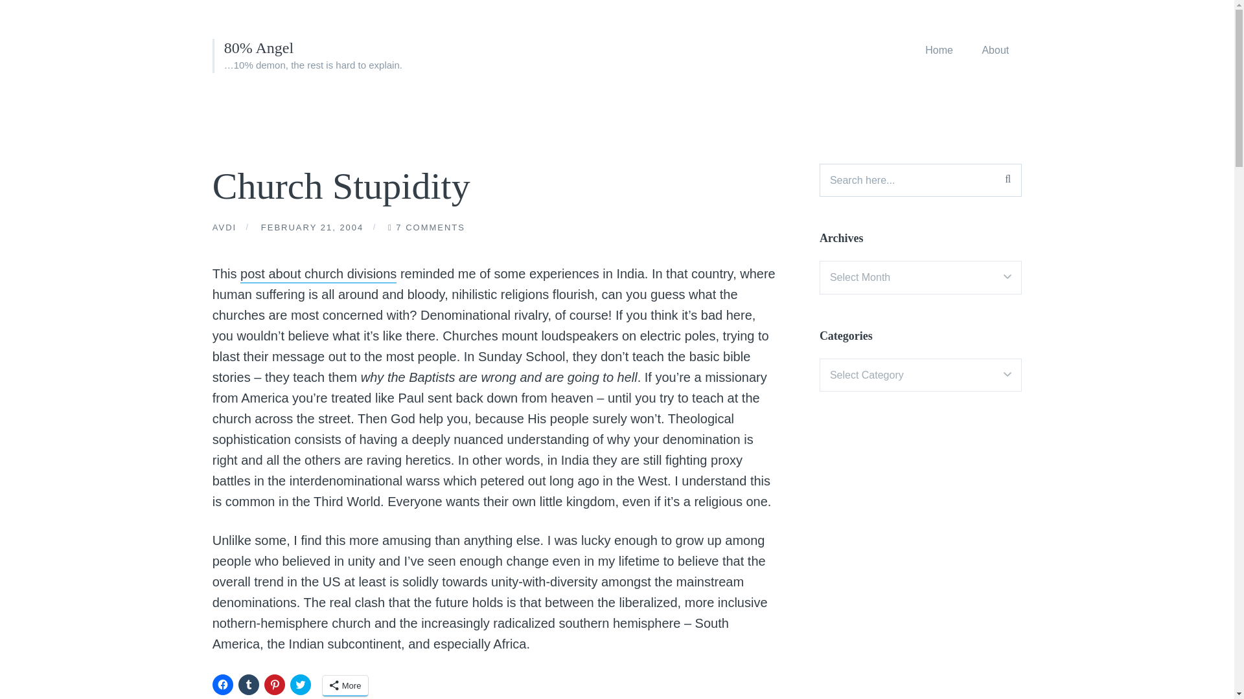  Describe the element at coordinates (274, 685) in the screenshot. I see `Click to share on Pinterest` at that location.